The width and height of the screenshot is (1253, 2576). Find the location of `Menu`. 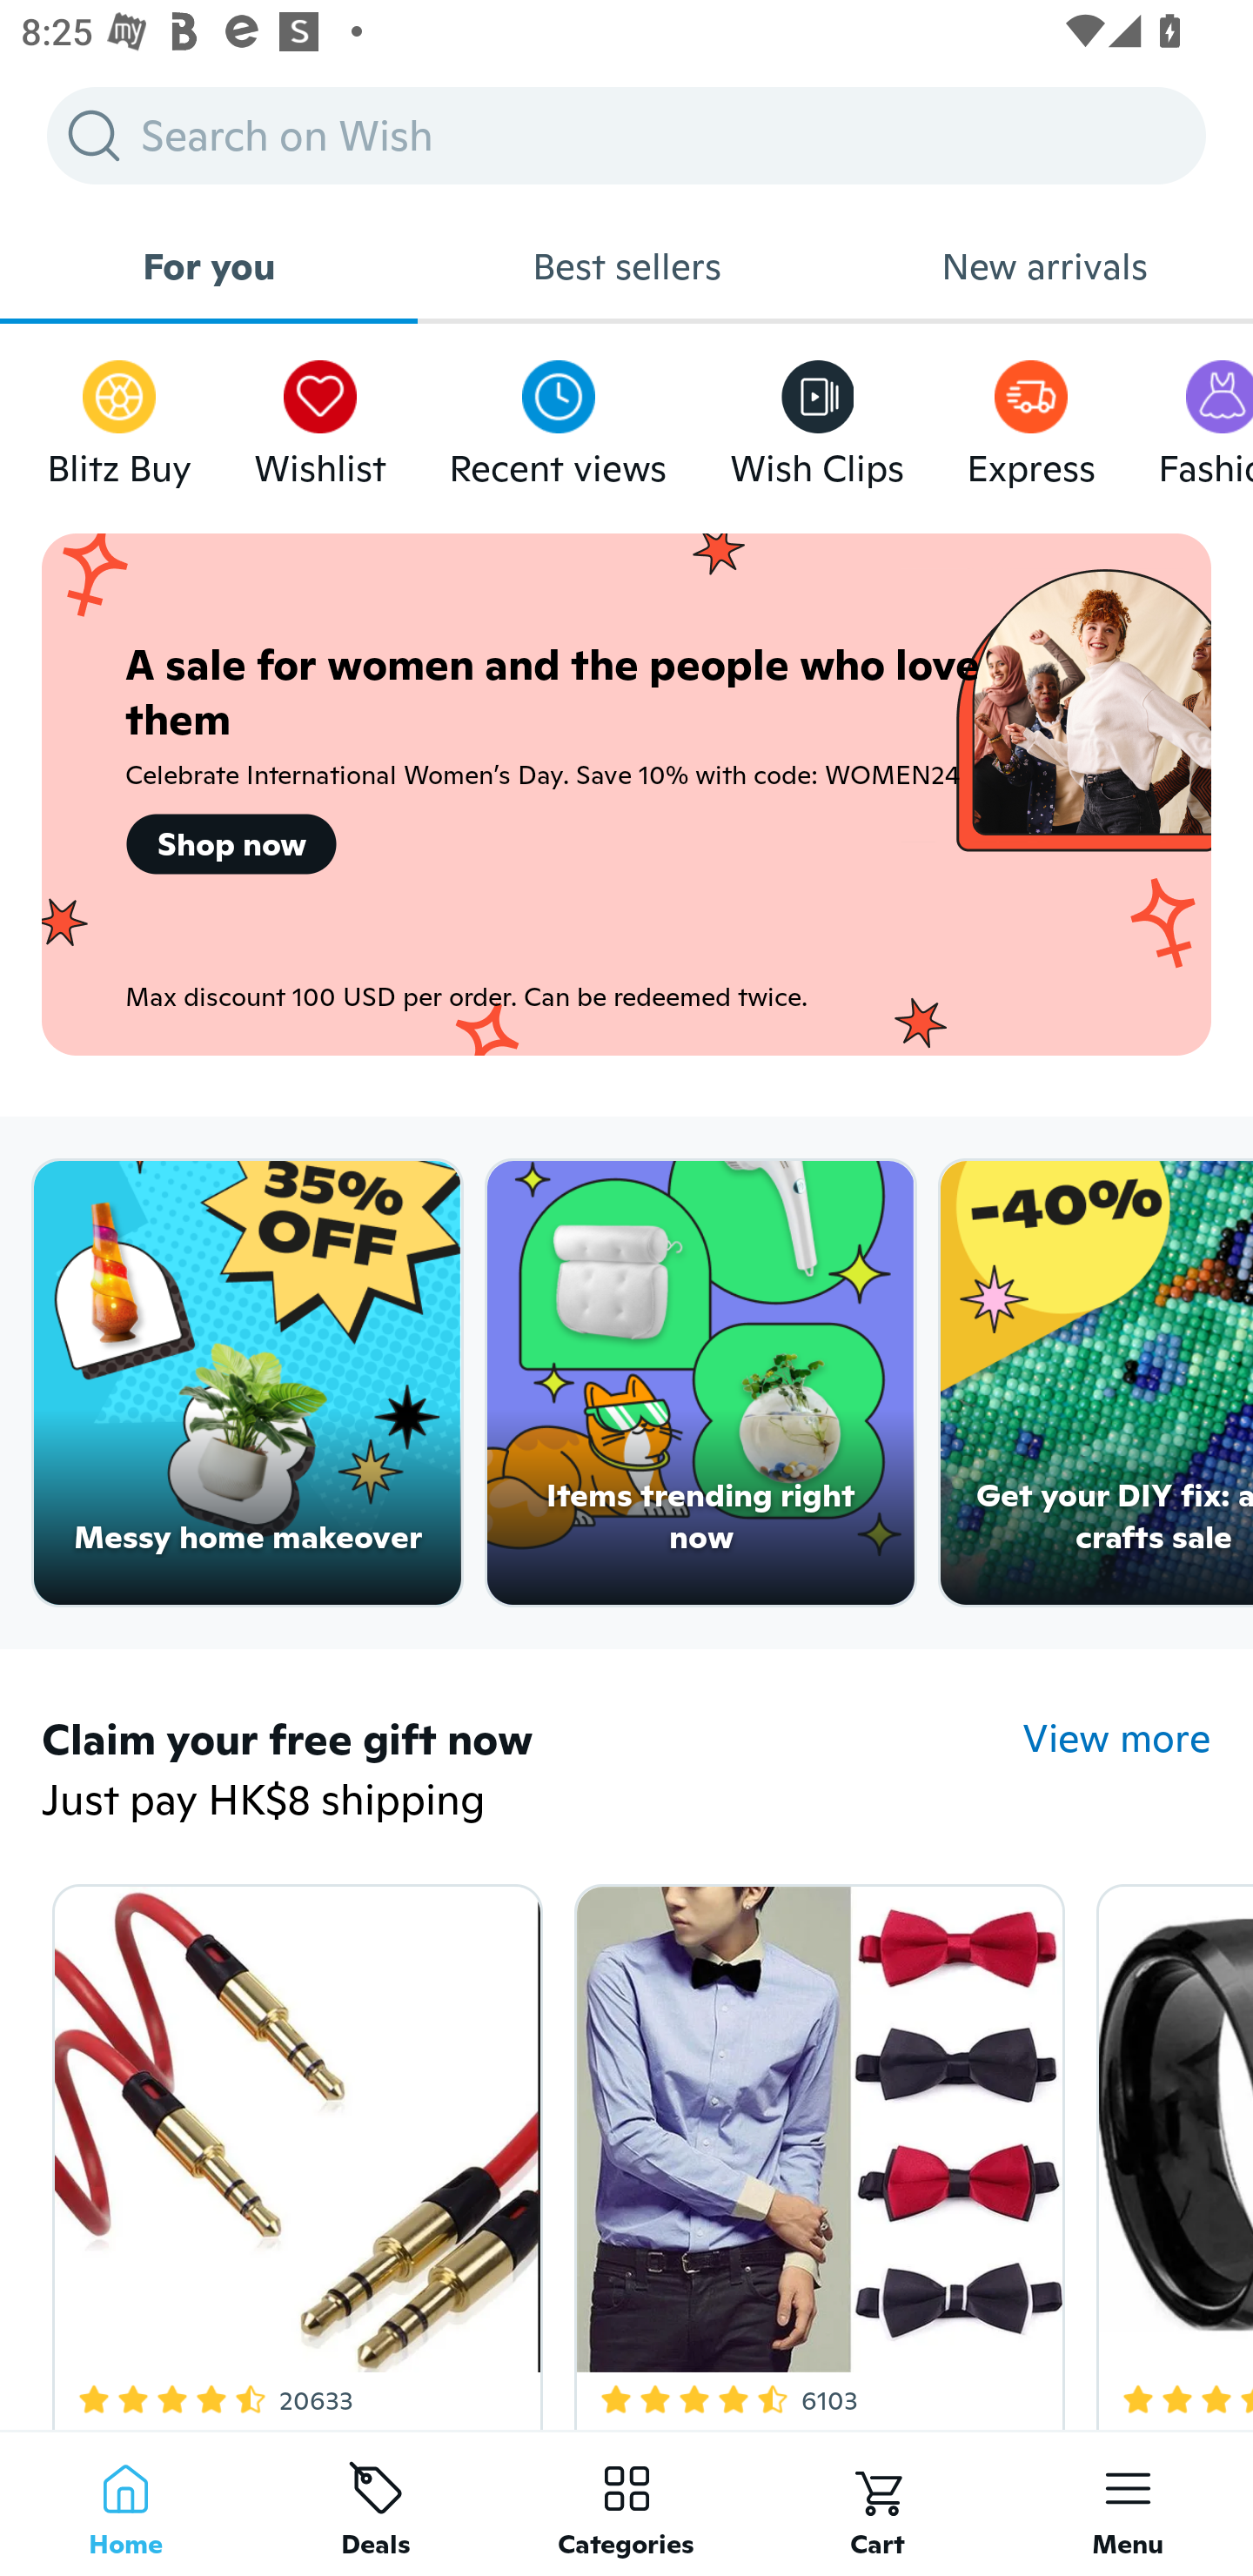

Menu is located at coordinates (1128, 2503).